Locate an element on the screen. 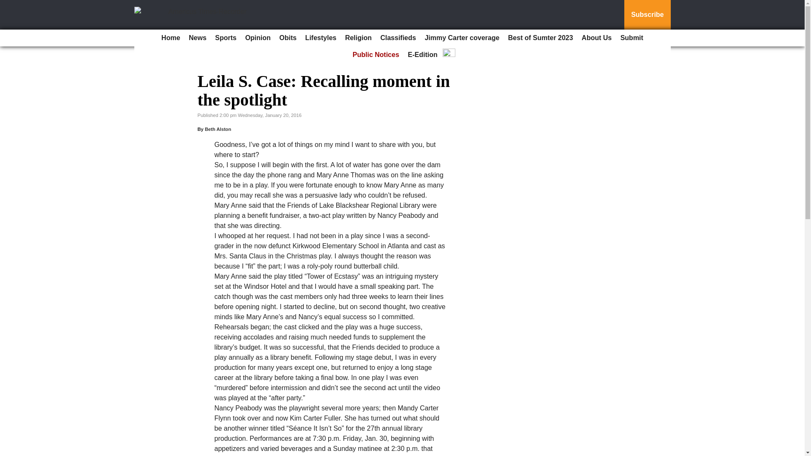  Home is located at coordinates (171, 38).